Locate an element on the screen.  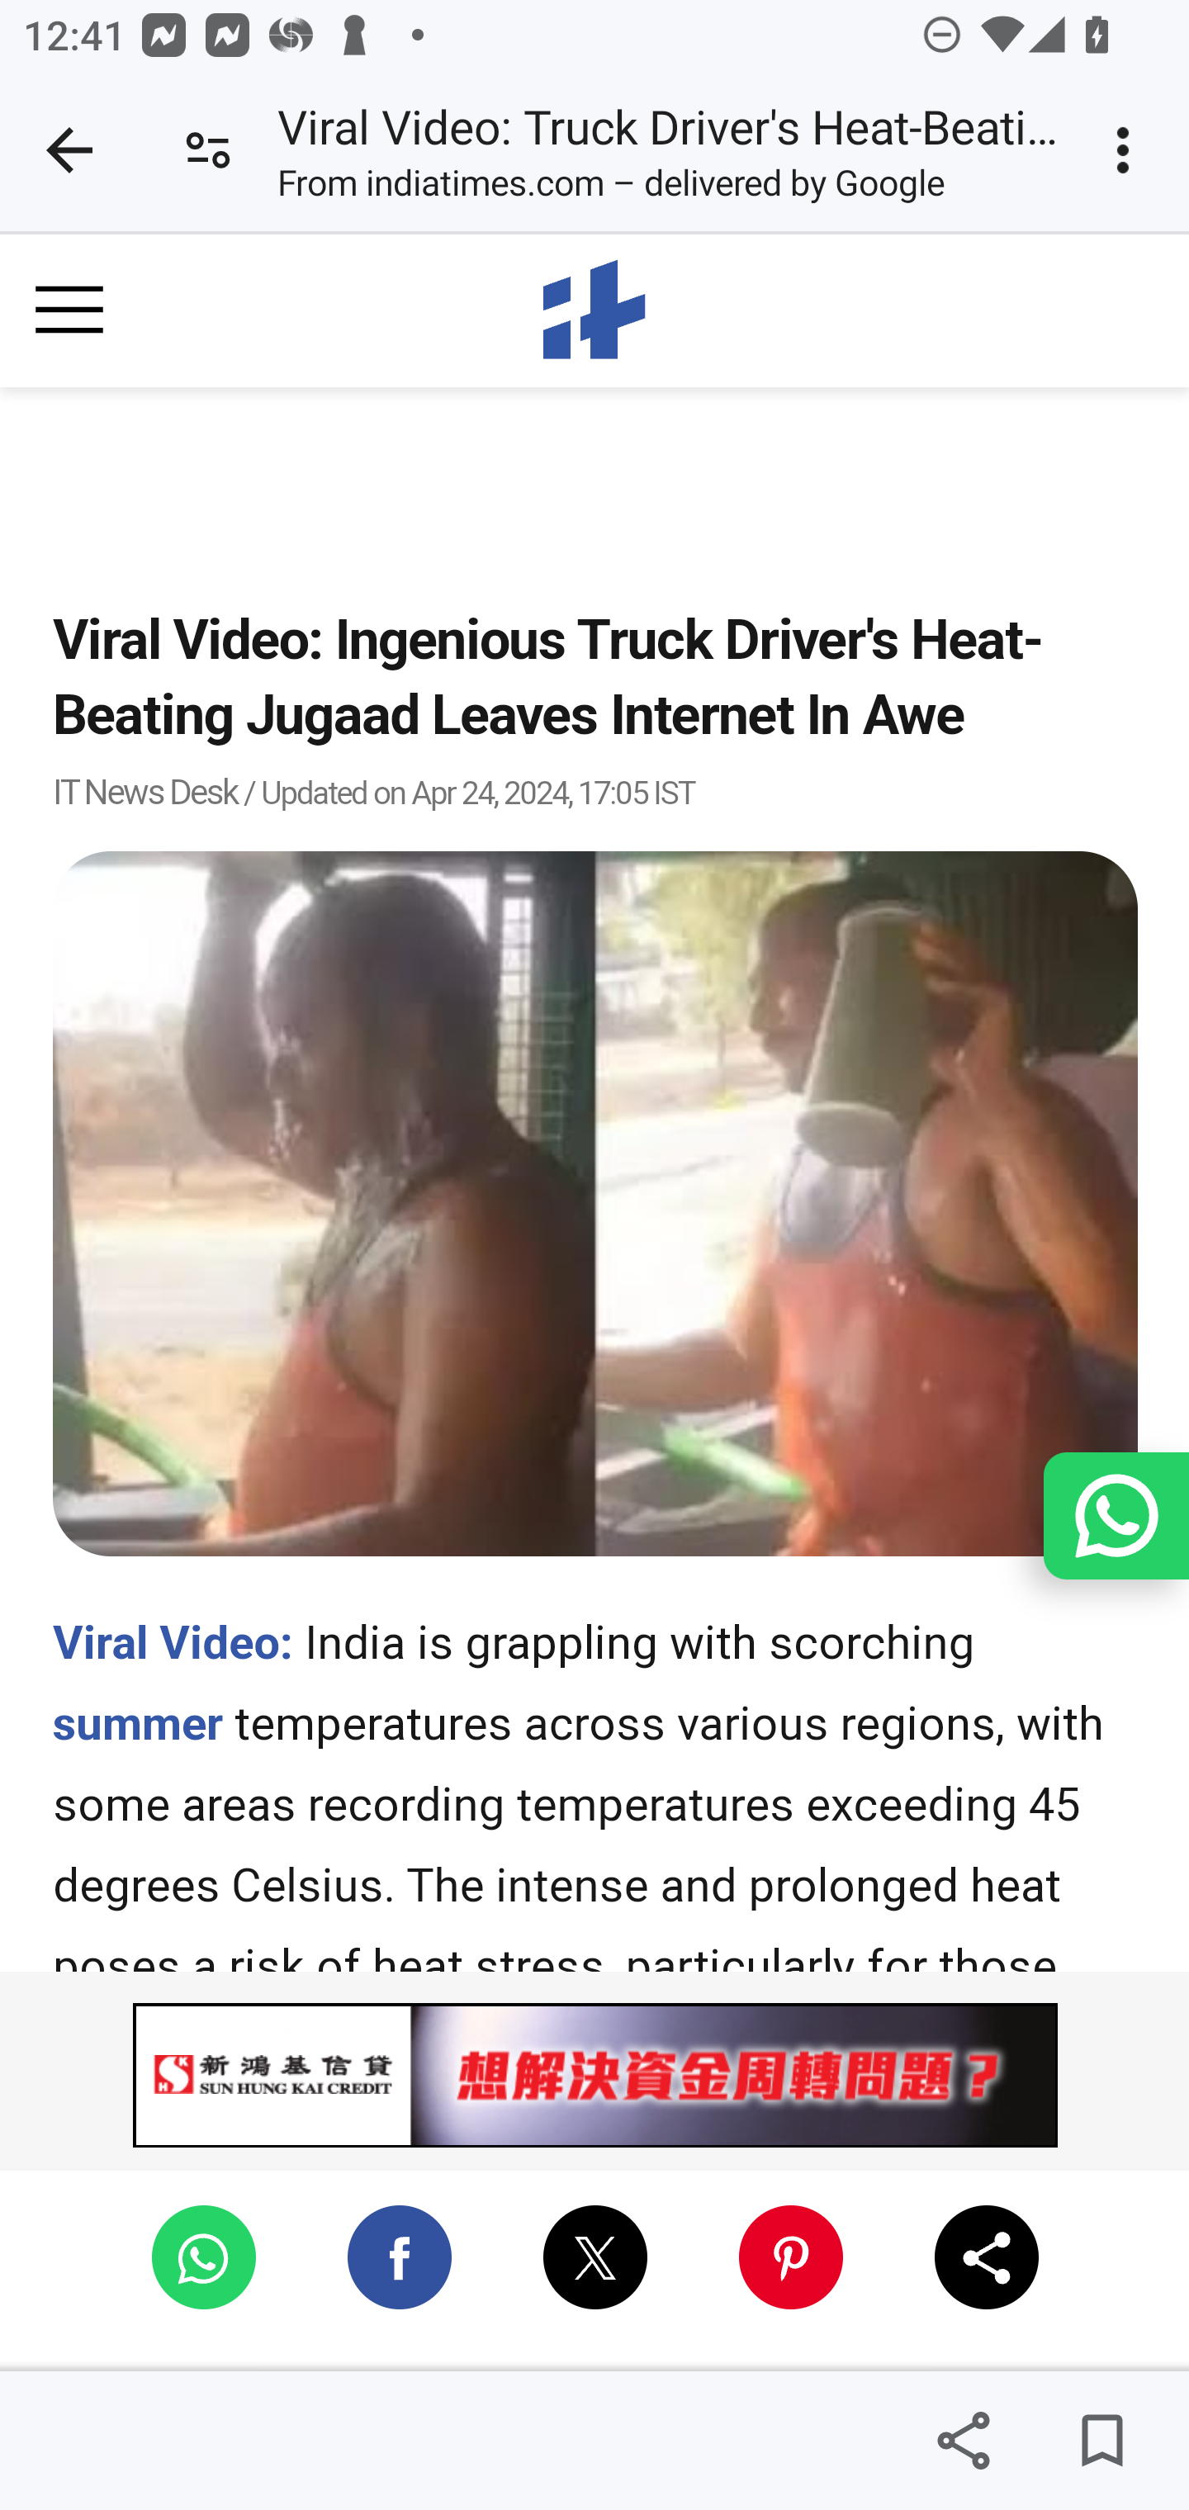
indiatimes is located at coordinates (596, 309).